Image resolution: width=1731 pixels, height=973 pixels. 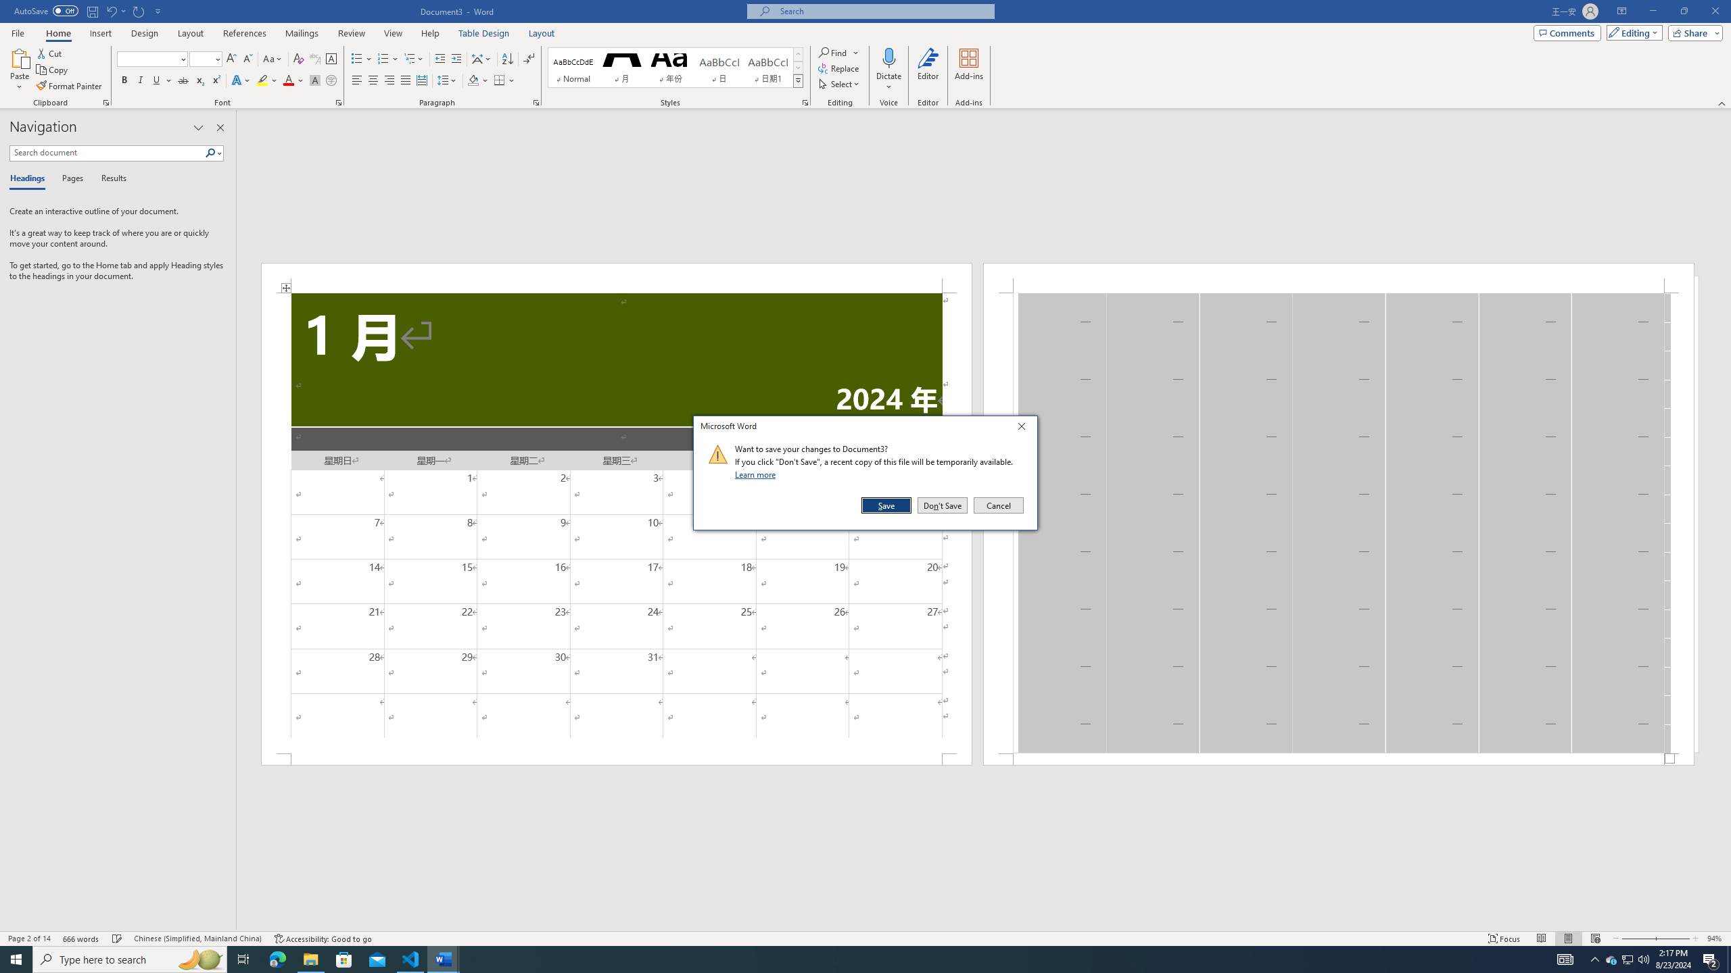 What do you see at coordinates (109, 179) in the screenshot?
I see `Results` at bounding box center [109, 179].